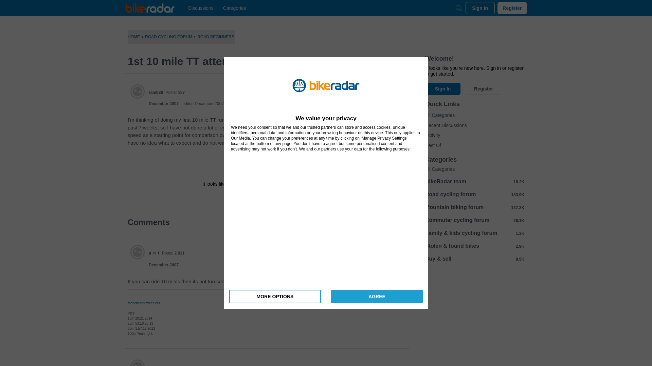 Image resolution: width=652 pixels, height=366 pixels. Describe the element at coordinates (286, 199) in the screenshot. I see `Register` at that location.